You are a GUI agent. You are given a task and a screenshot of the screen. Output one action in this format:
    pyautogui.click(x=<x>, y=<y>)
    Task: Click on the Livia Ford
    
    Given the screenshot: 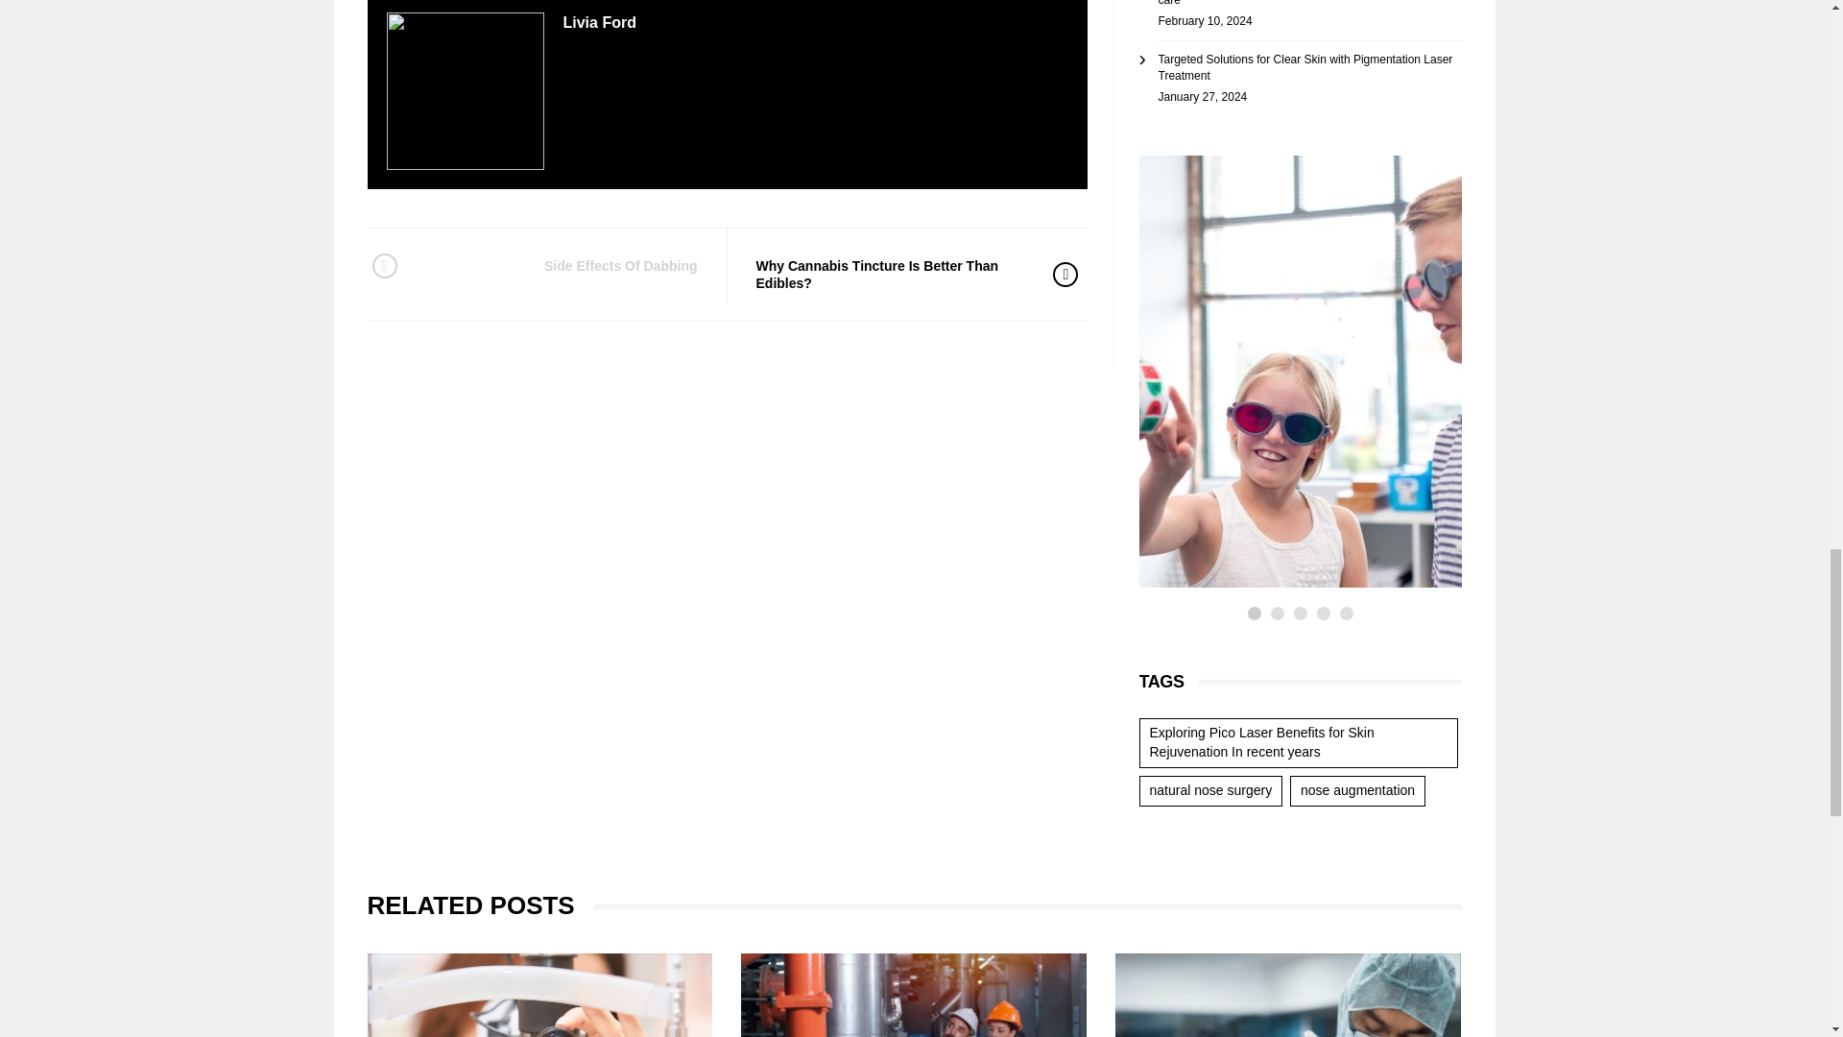 What is the action you would take?
    pyautogui.click(x=599, y=23)
    